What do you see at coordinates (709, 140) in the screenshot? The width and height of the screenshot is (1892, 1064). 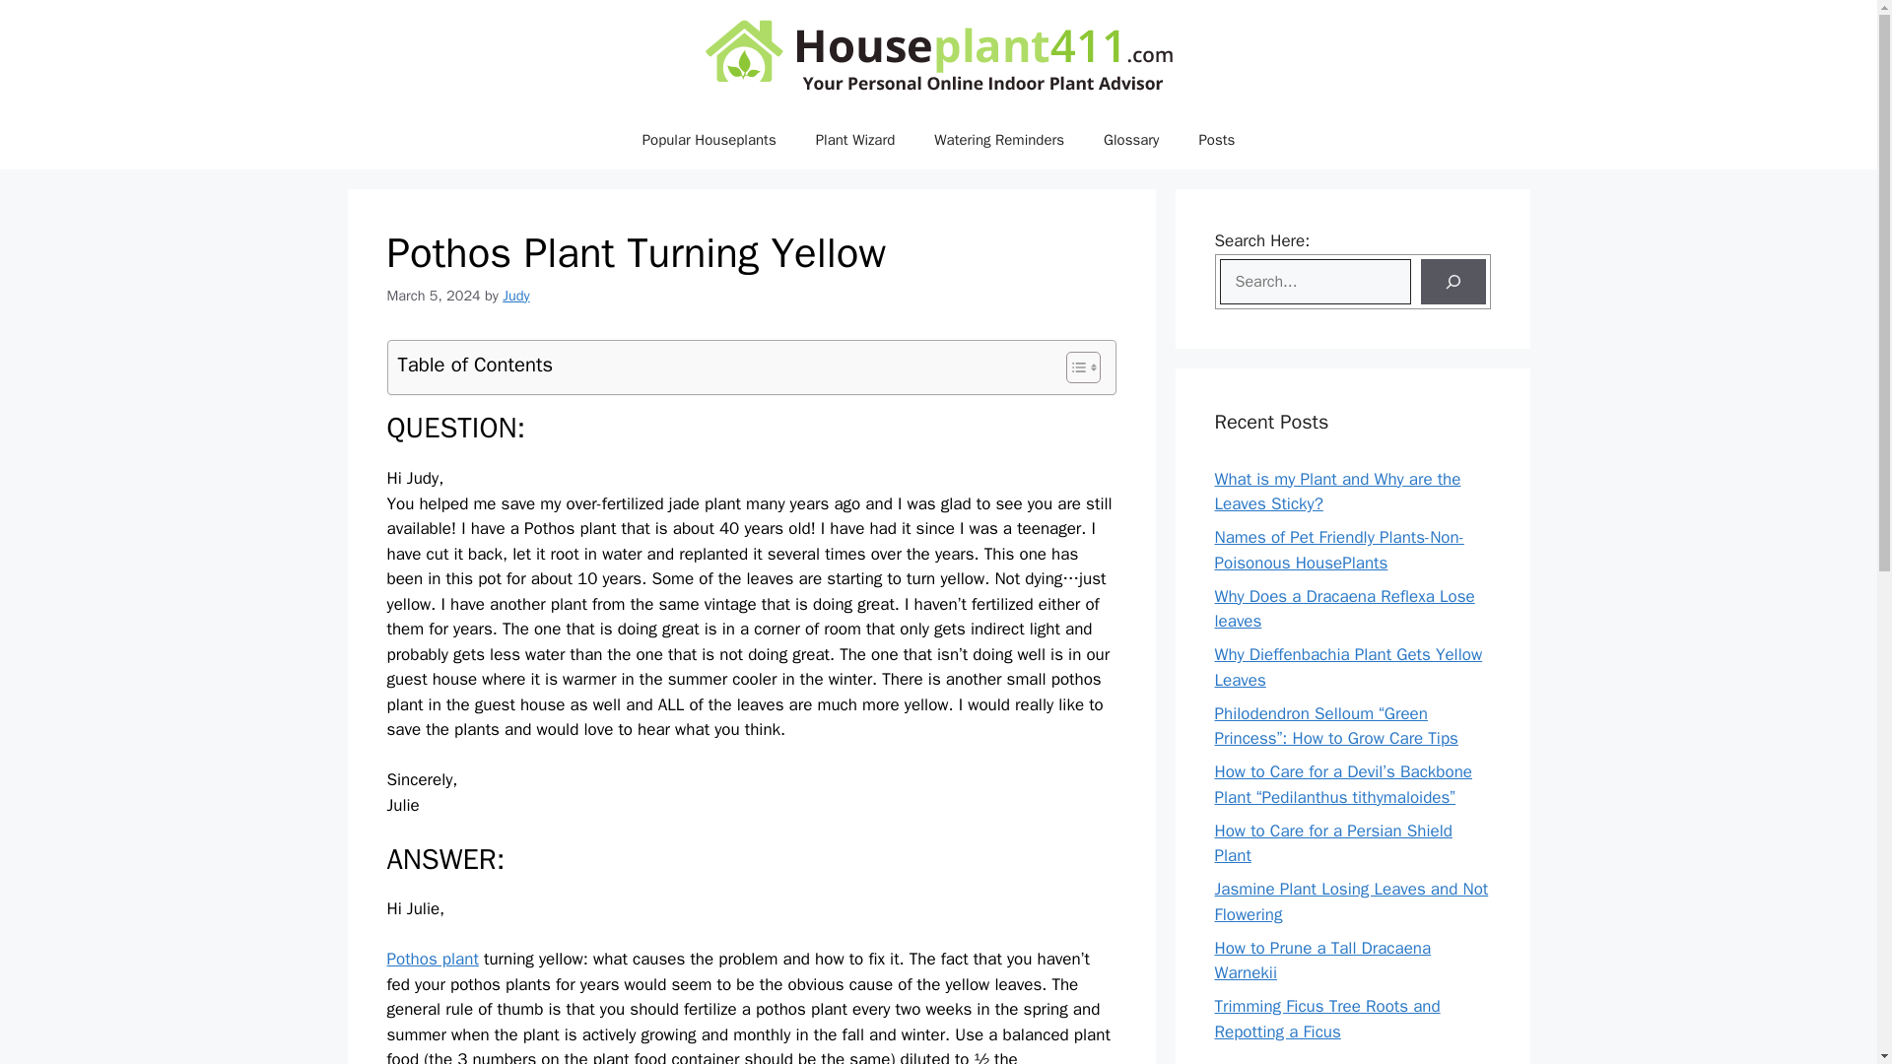 I see `Popular Houseplants` at bounding box center [709, 140].